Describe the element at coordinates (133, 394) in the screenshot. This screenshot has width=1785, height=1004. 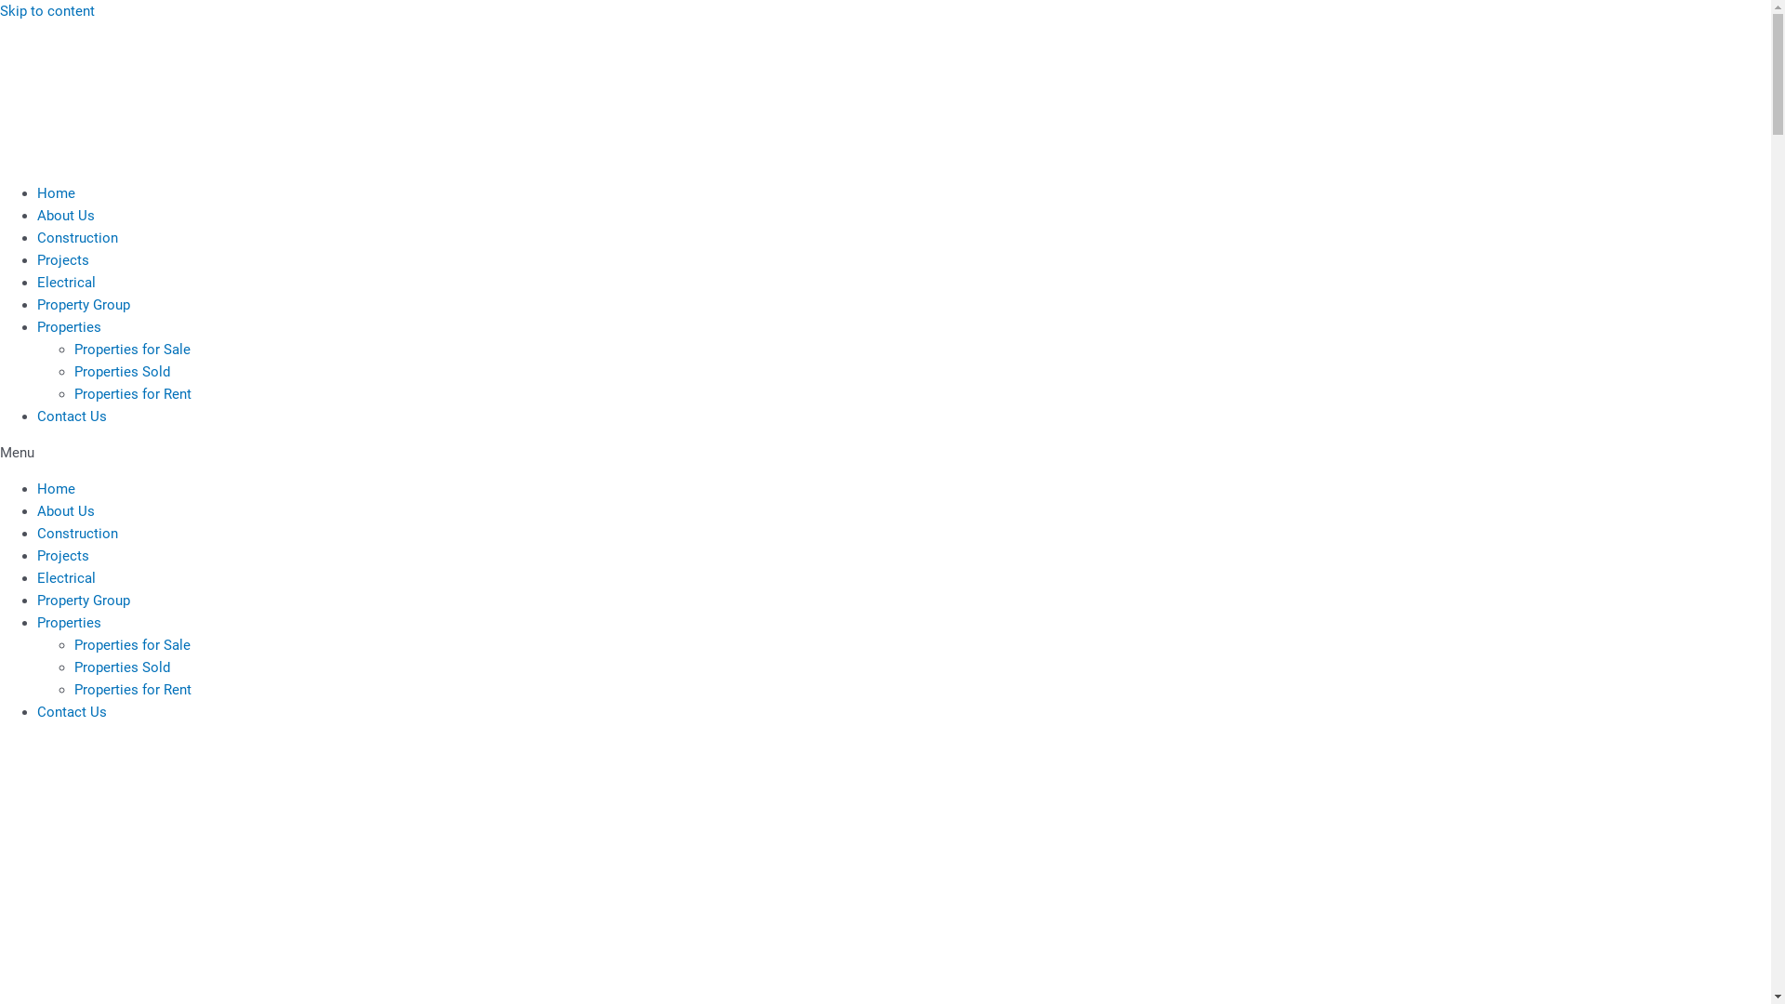
I see `Properties for Rent` at that location.